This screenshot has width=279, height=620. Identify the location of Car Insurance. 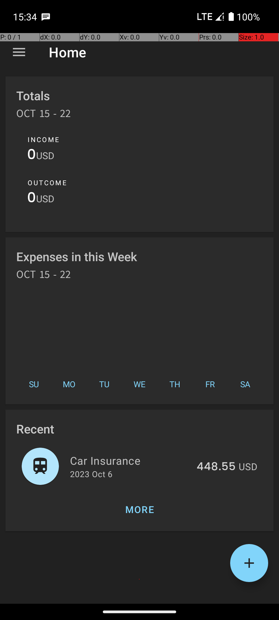
(130, 460).